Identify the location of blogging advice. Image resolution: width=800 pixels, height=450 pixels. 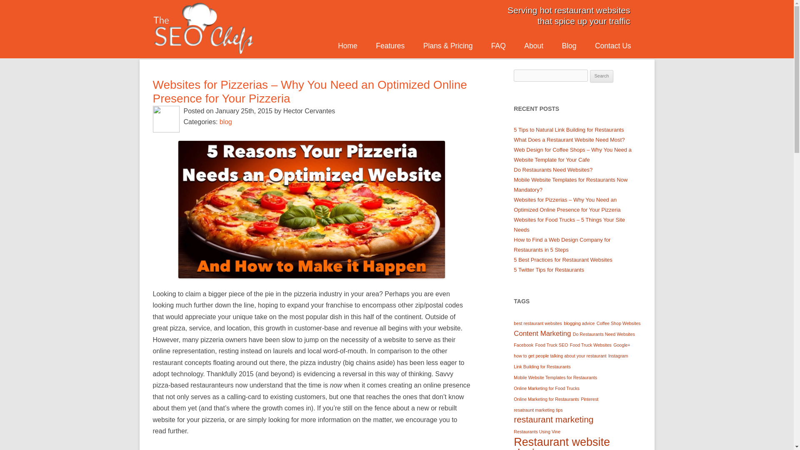
(579, 323).